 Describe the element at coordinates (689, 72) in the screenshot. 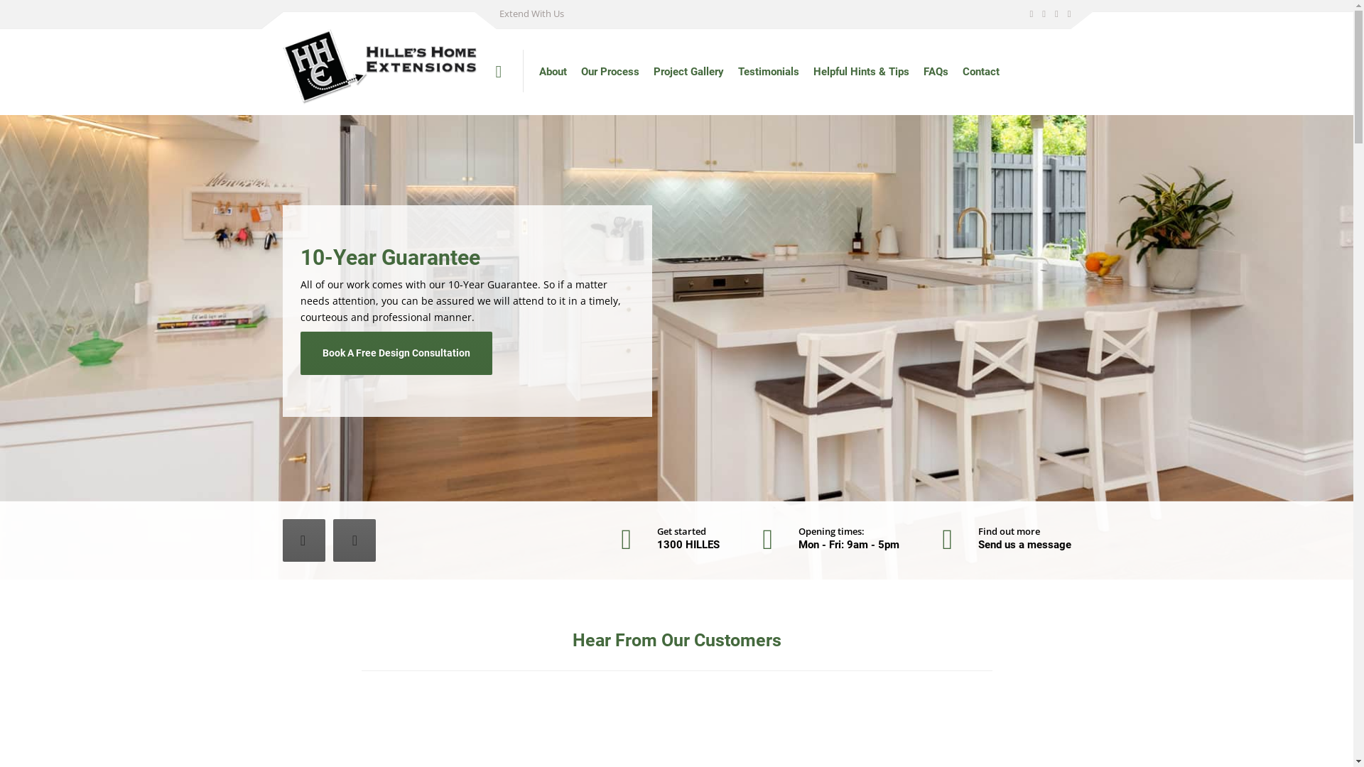

I see `Project Gallery` at that location.